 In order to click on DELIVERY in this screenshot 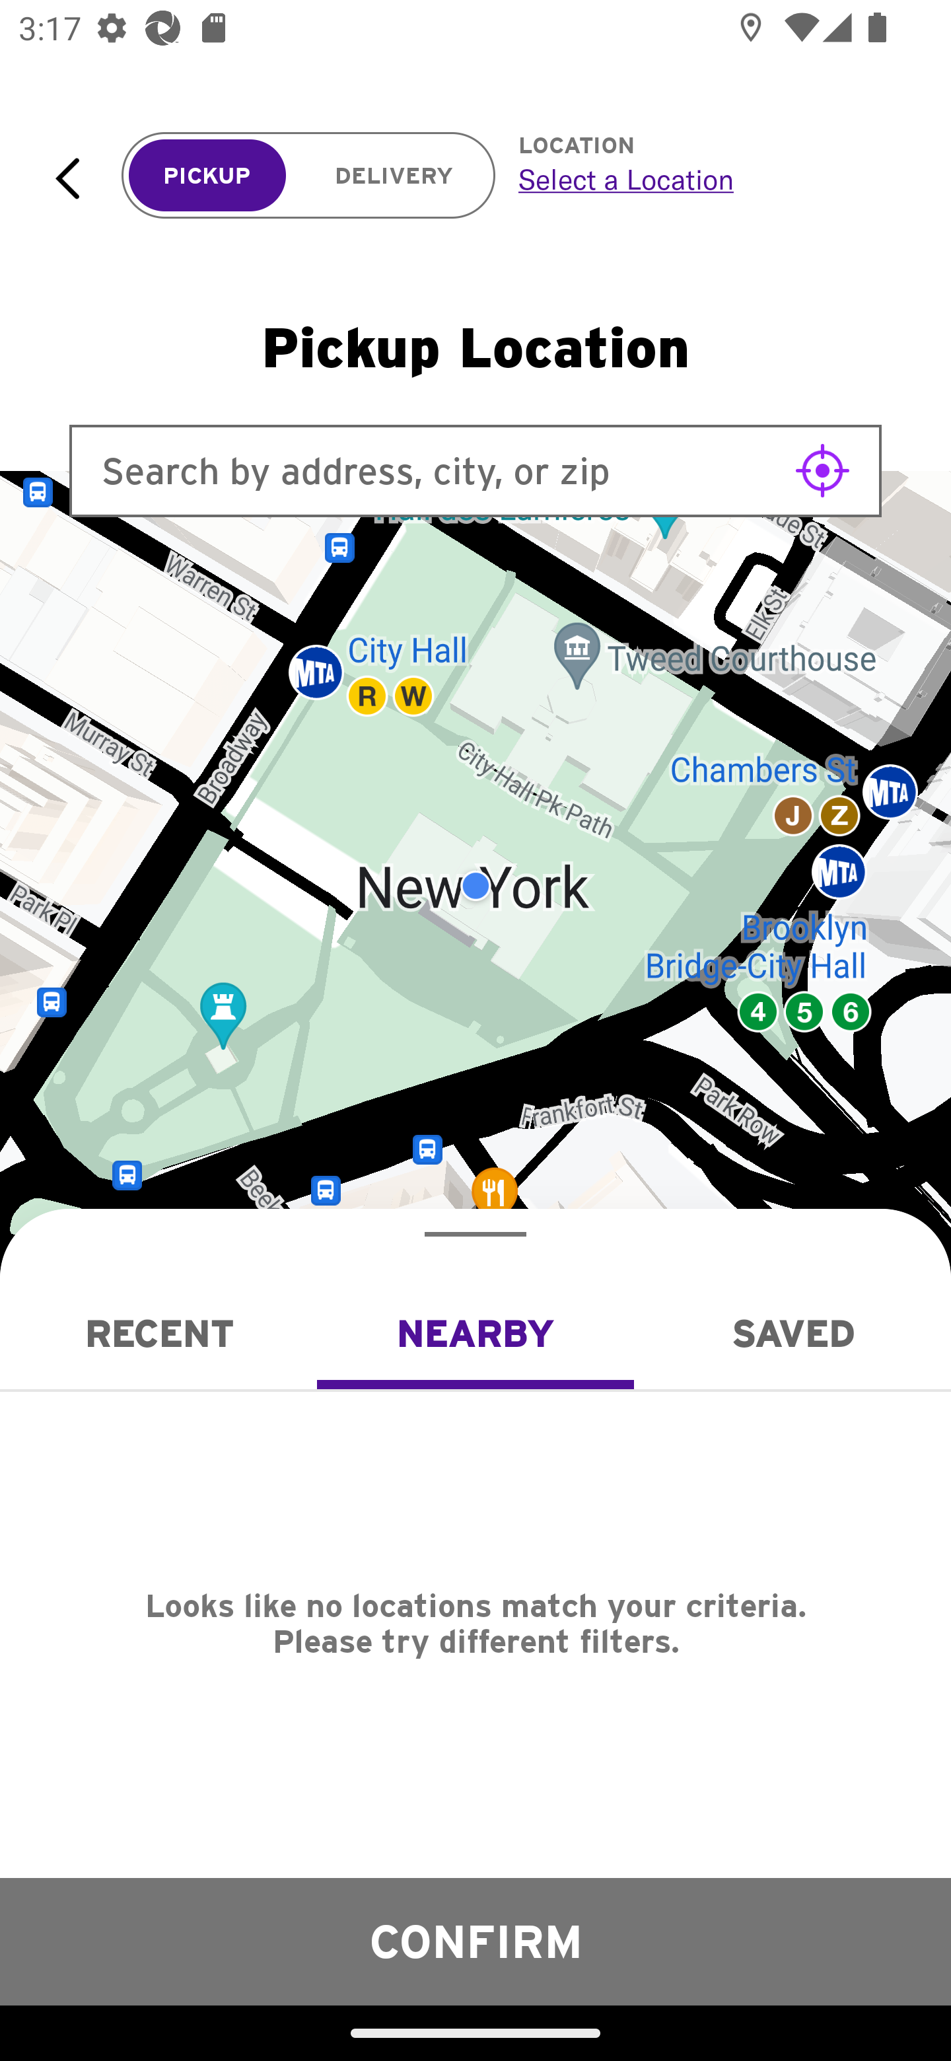, I will do `click(394, 176)`.